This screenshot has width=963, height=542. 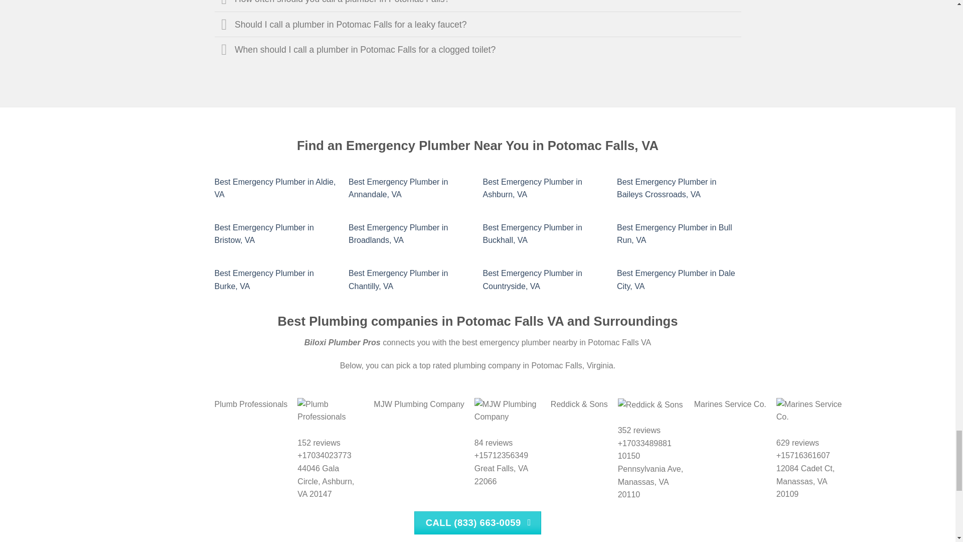 What do you see at coordinates (398, 189) in the screenshot?
I see `Best Emergency Plumber in Annandale, VA` at bounding box center [398, 189].